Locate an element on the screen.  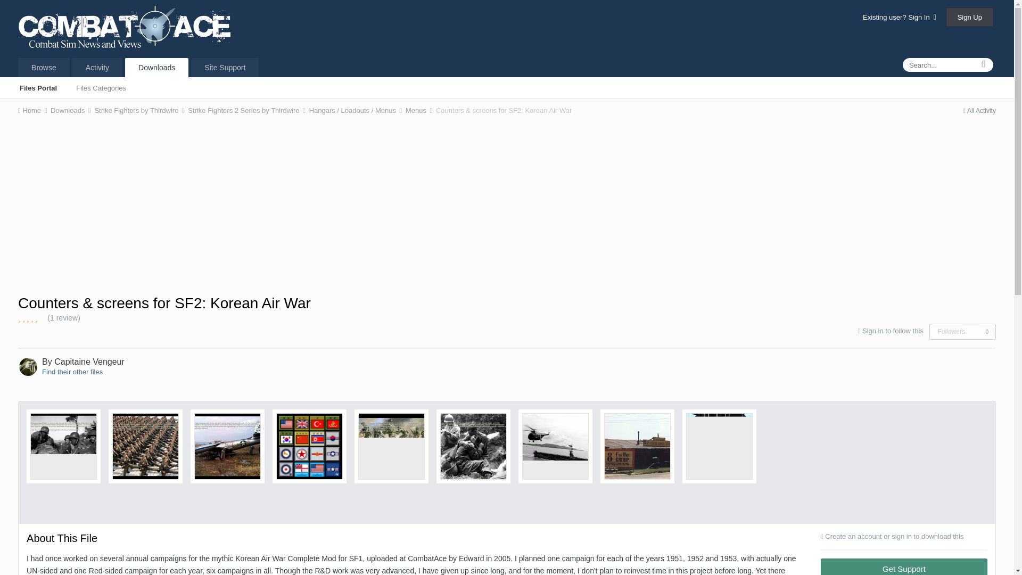
Go to Capitaine Vengeur's profile is located at coordinates (28, 366).